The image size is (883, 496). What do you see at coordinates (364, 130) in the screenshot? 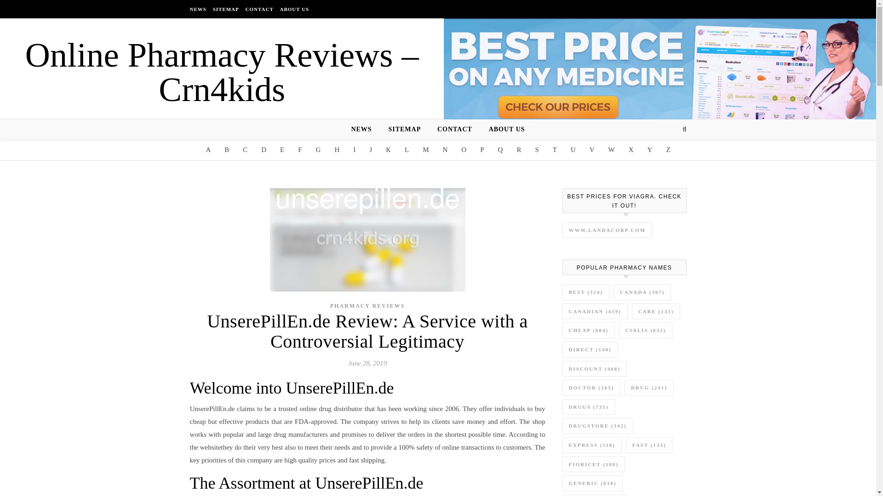
I see `NEWS` at bounding box center [364, 130].